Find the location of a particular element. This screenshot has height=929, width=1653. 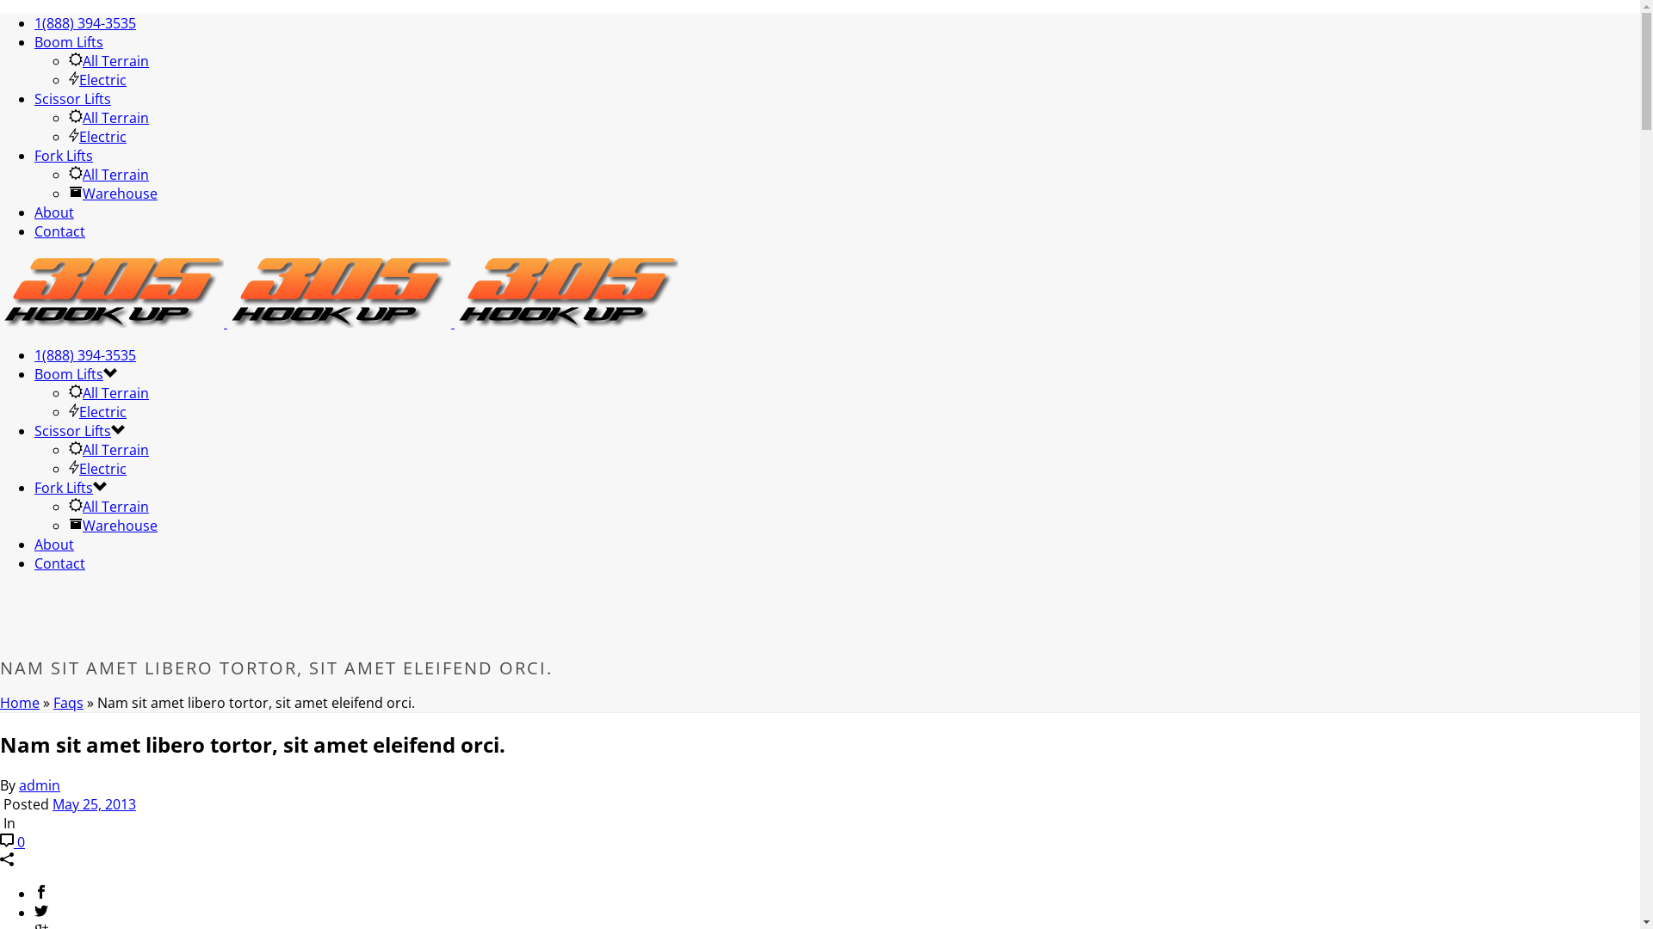

Warehouse is located at coordinates (114, 194).